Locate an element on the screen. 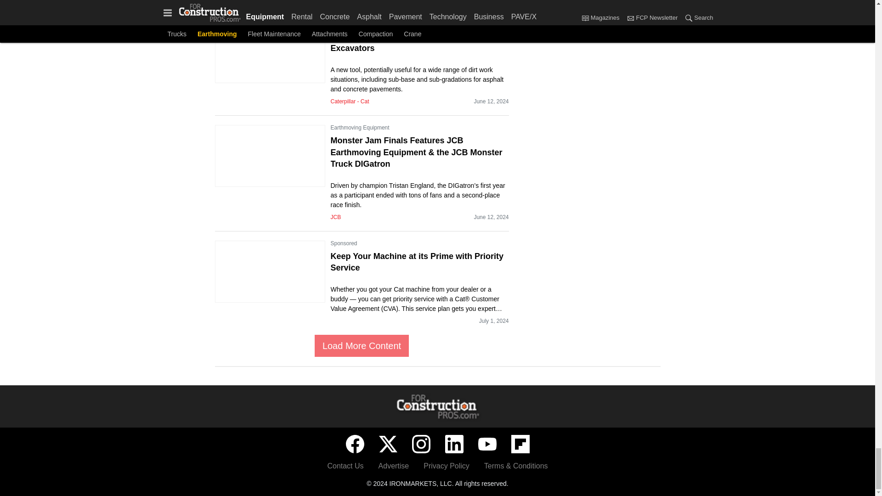 Image resolution: width=882 pixels, height=496 pixels. Twitter X icon is located at coordinates (388, 444).